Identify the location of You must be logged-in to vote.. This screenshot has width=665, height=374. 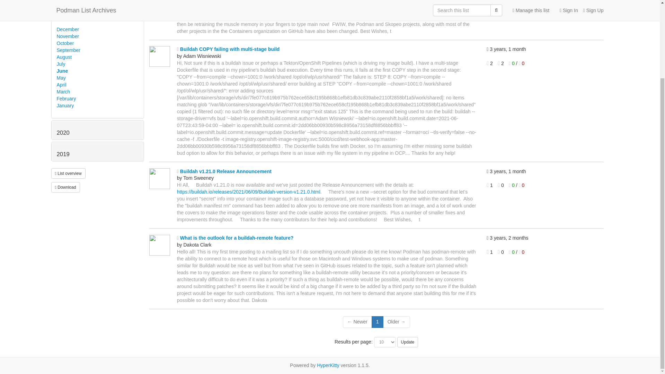
(522, 63).